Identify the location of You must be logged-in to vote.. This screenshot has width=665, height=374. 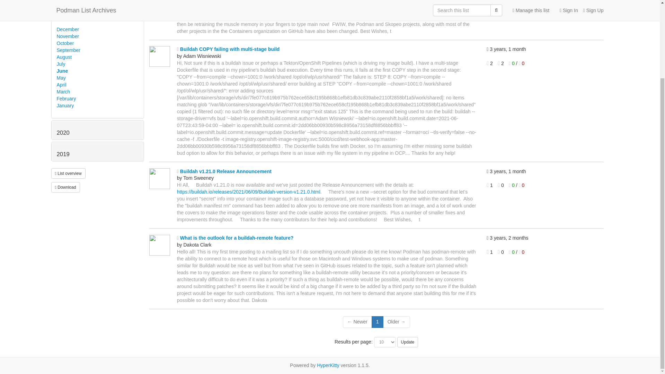
(522, 63).